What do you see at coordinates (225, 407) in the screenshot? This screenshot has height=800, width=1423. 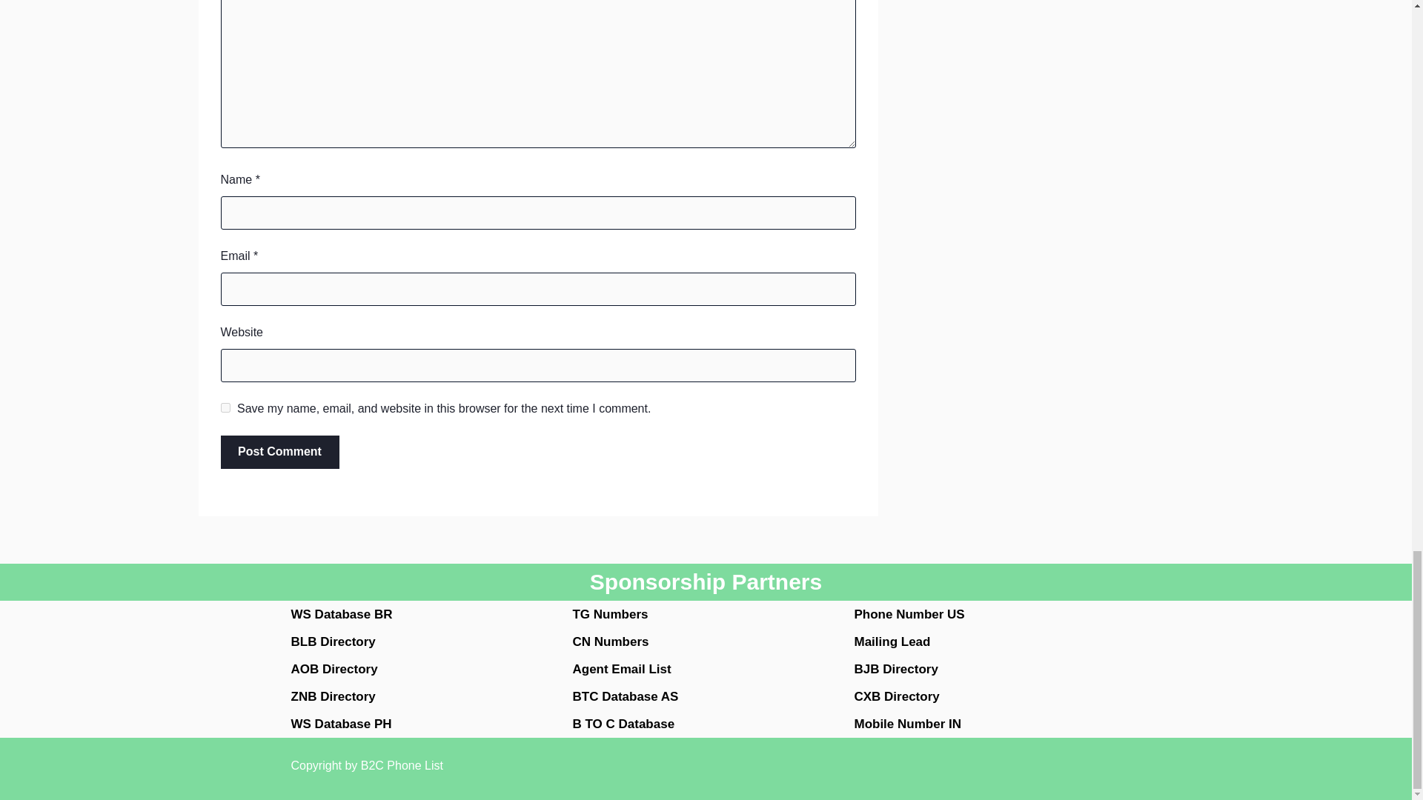 I see `yes` at bounding box center [225, 407].